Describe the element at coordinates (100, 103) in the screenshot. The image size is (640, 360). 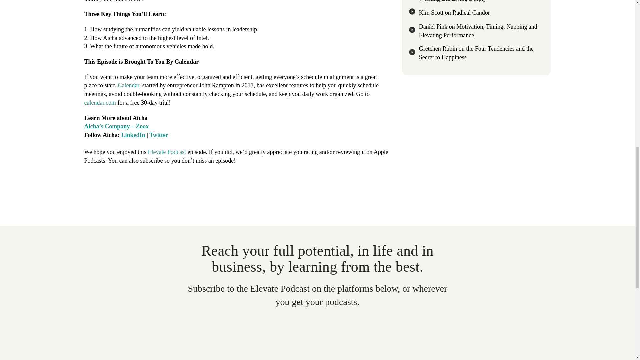
I see `calendar.com` at that location.